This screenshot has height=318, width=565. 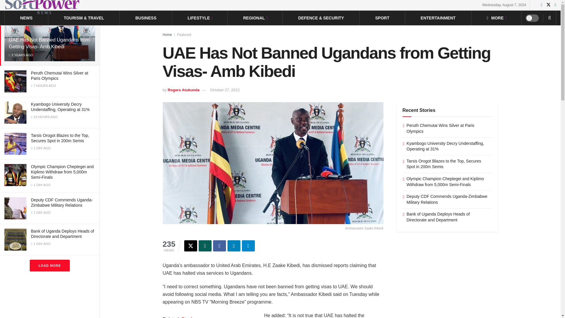 I want to click on MORE, so click(x=496, y=18).